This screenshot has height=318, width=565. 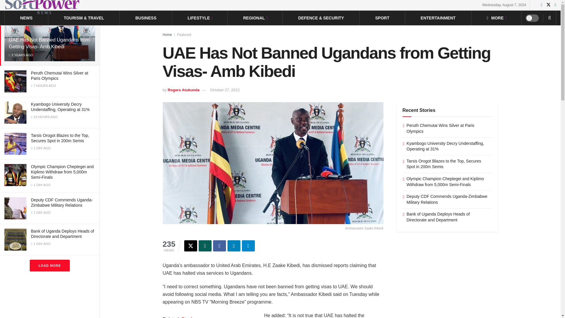 I want to click on MORE, so click(x=496, y=18).